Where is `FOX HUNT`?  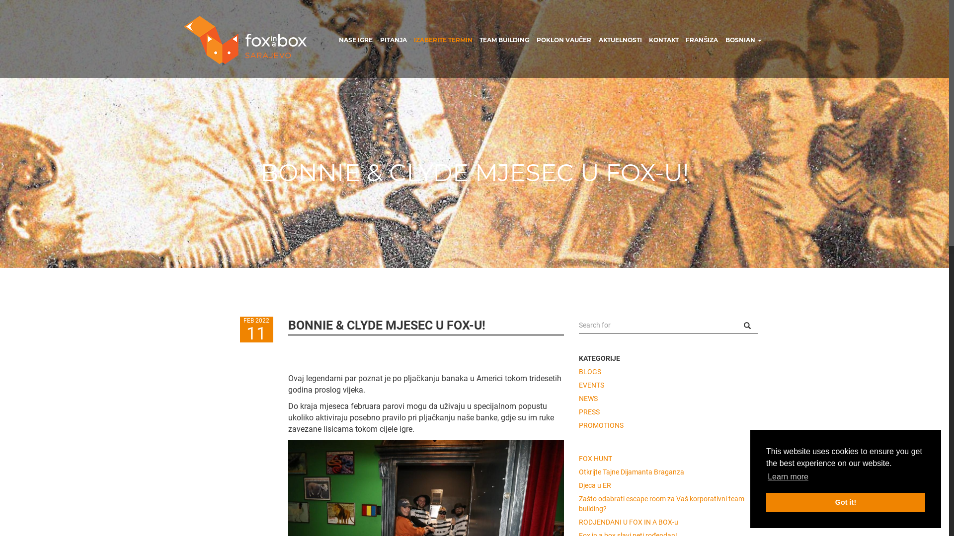 FOX HUNT is located at coordinates (668, 457).